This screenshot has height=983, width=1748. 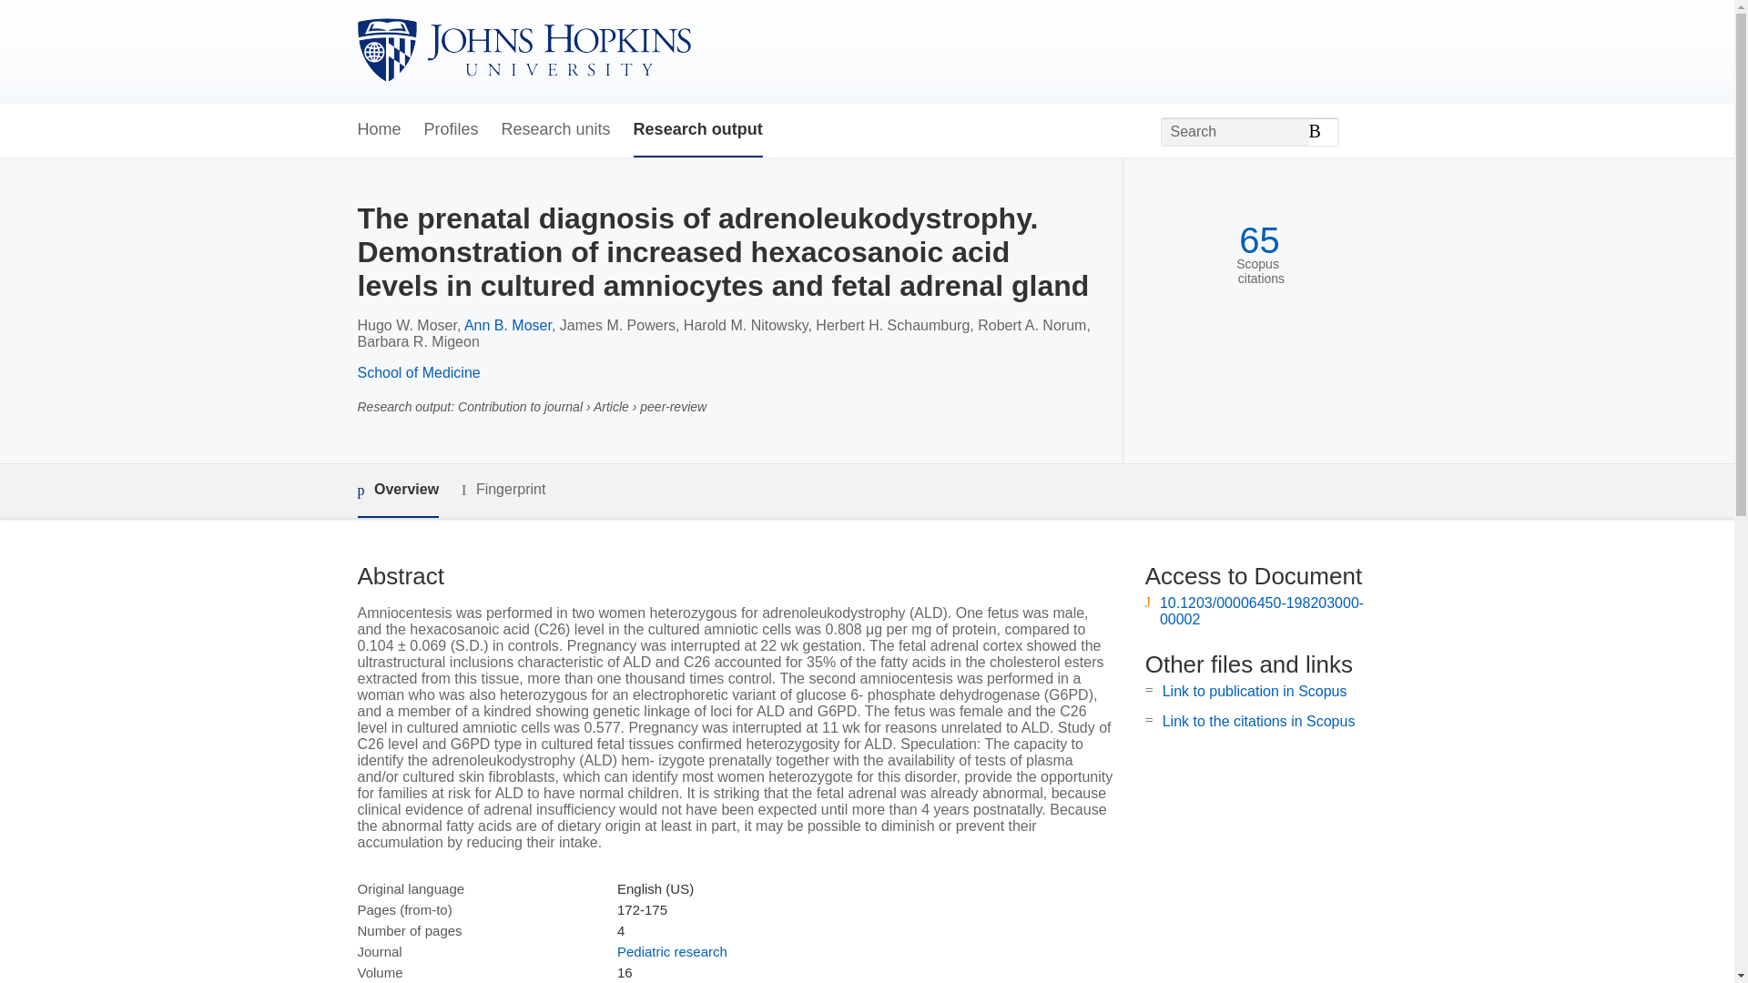 I want to click on Fingerprint, so click(x=503, y=490).